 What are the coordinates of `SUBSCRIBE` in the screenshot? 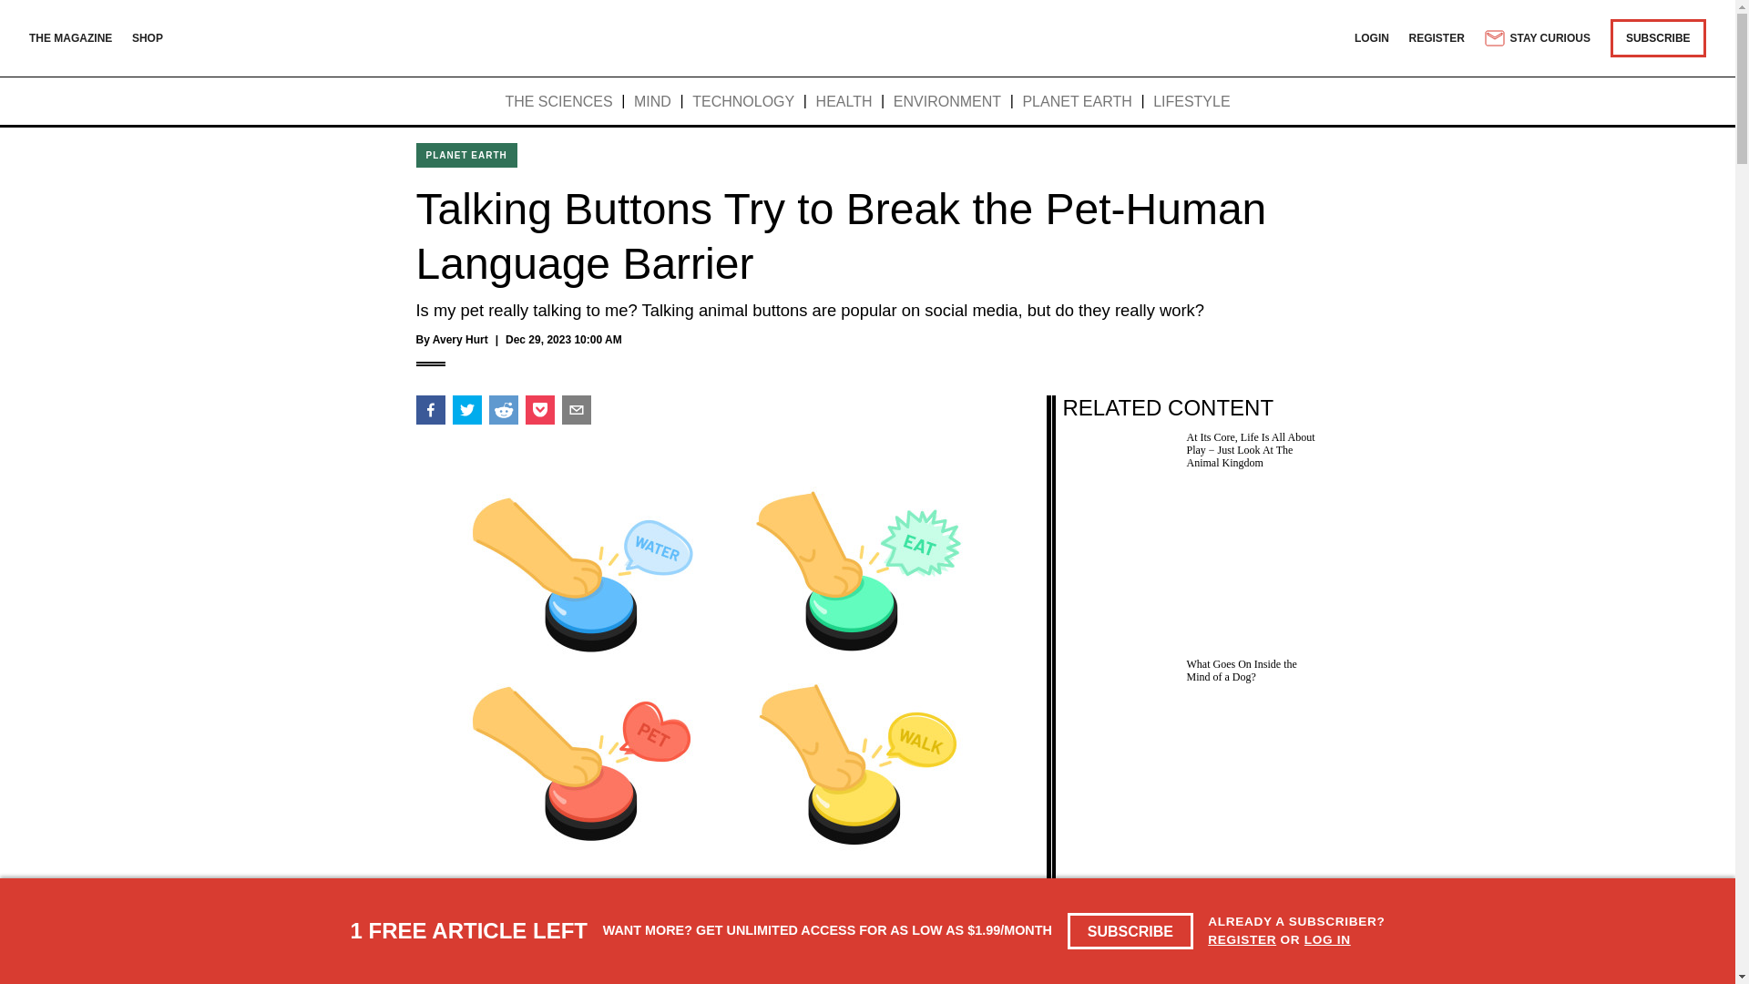 It's located at (1130, 931).